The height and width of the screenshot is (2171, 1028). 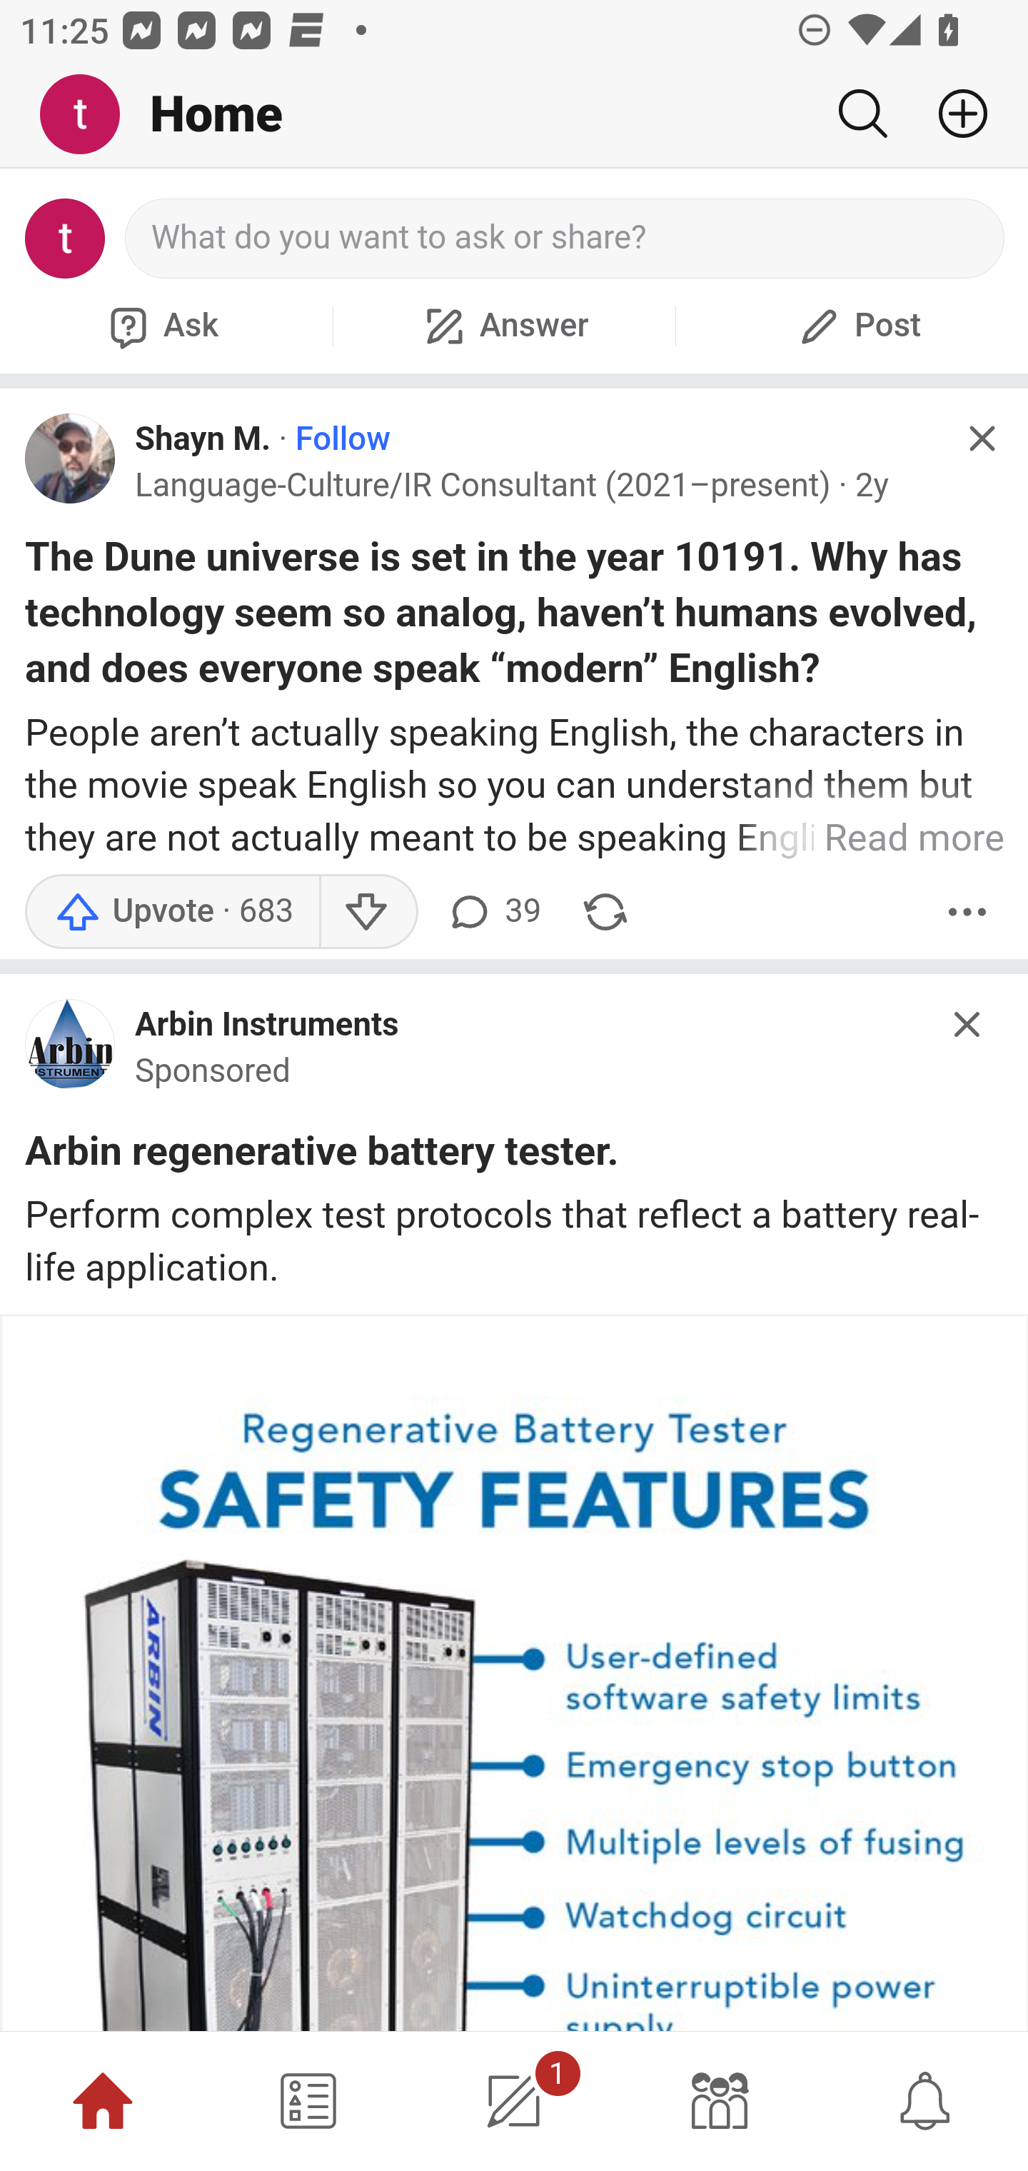 What do you see at coordinates (203, 438) in the screenshot?
I see `Shayn M.` at bounding box center [203, 438].